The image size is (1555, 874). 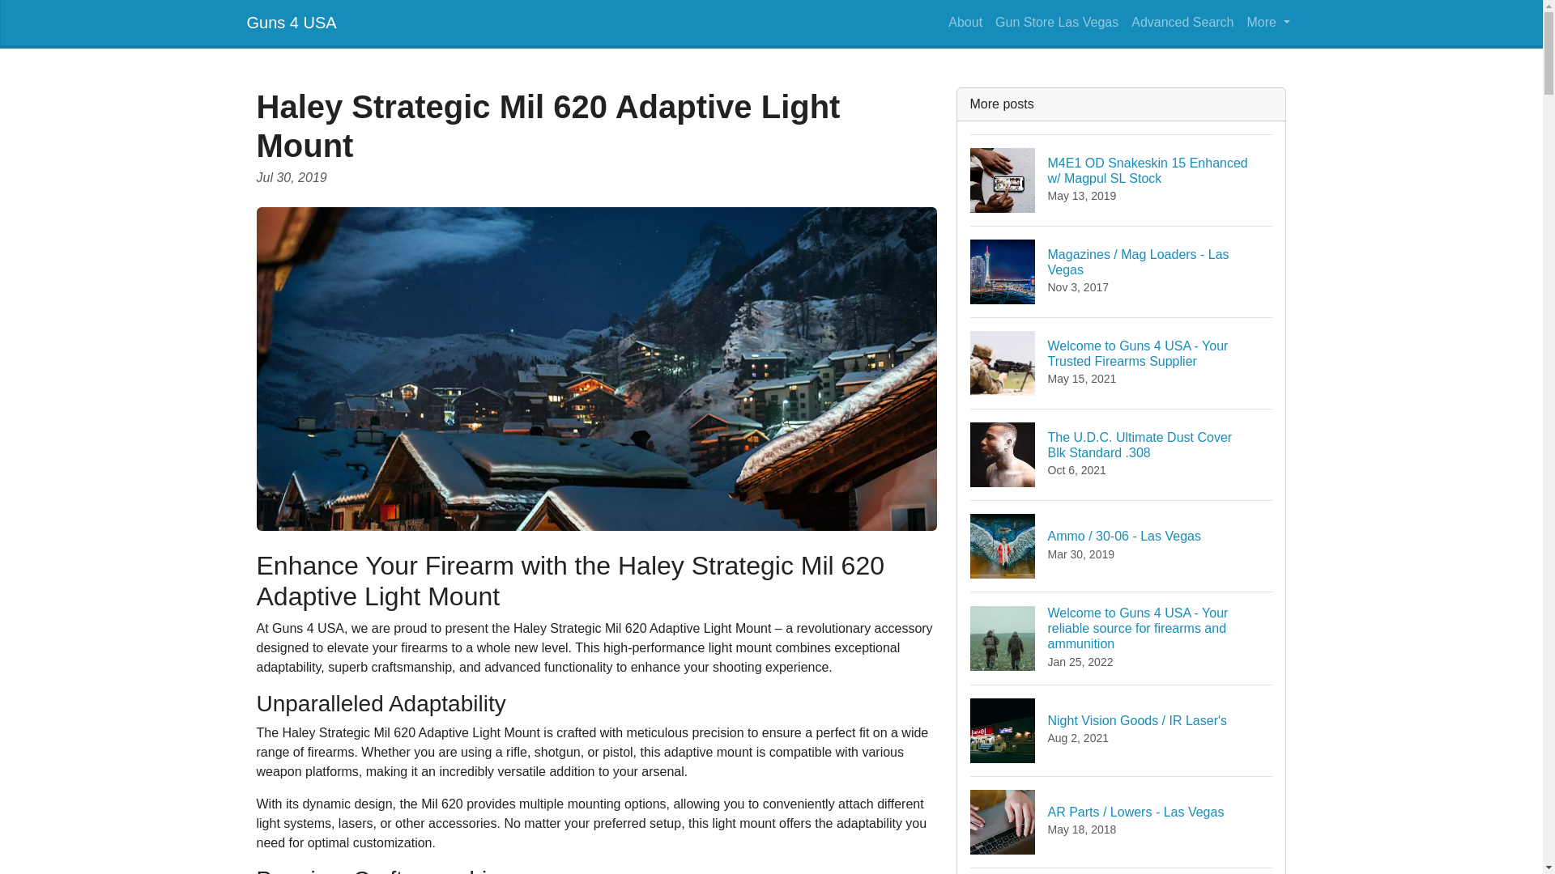 What do you see at coordinates (1056, 22) in the screenshot?
I see `Gun Store Las Vegas` at bounding box center [1056, 22].